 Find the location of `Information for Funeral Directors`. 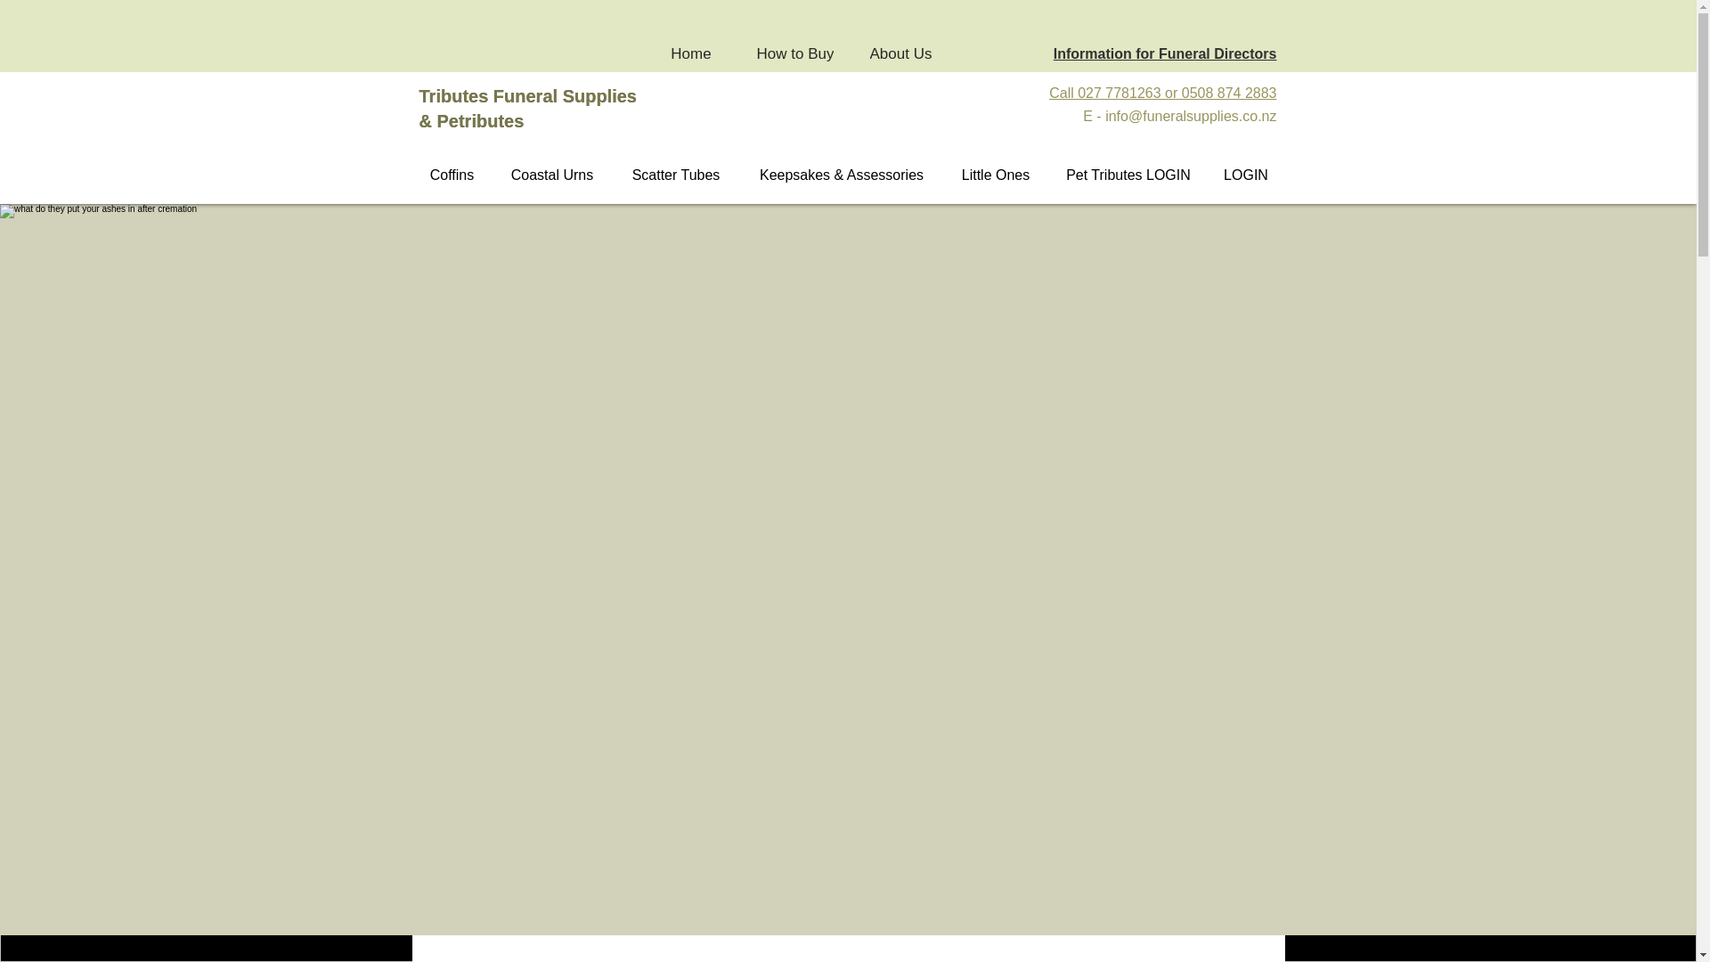

Information for Funeral Directors is located at coordinates (1165, 53).